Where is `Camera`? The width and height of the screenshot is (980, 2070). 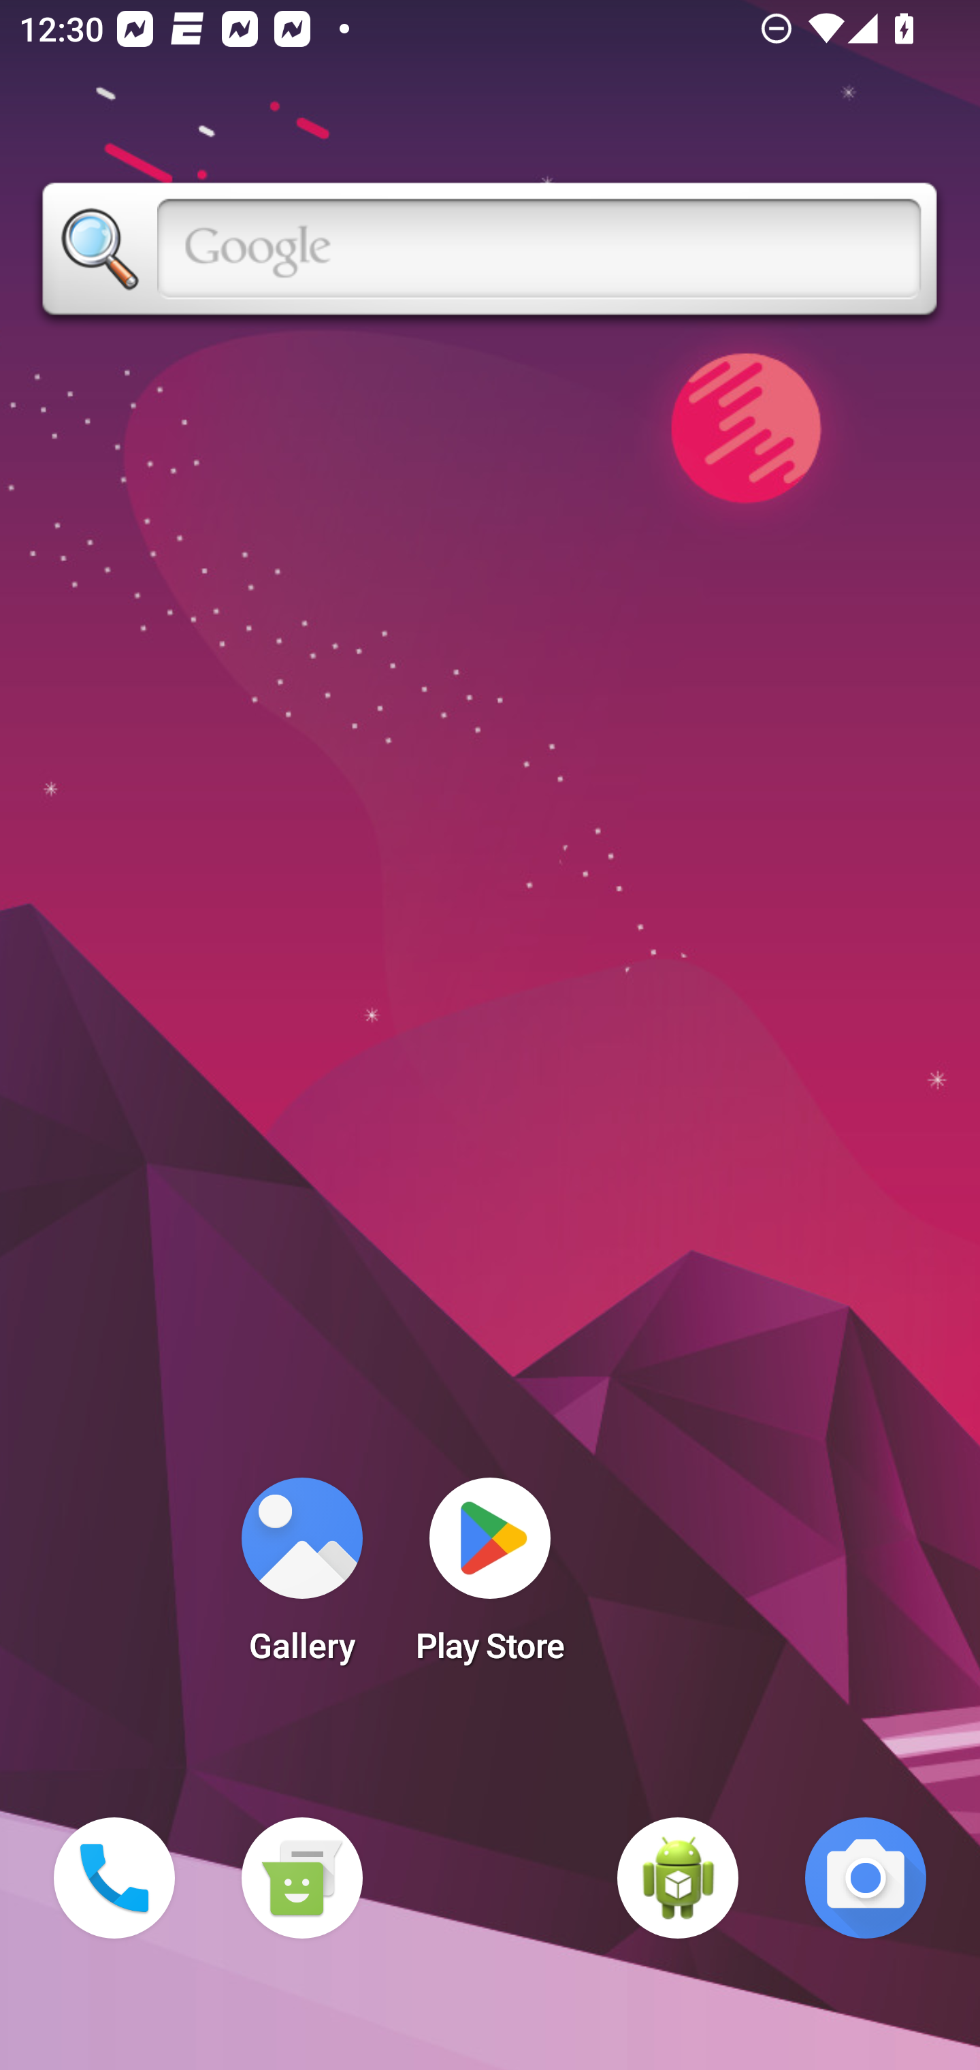
Camera is located at coordinates (866, 1878).